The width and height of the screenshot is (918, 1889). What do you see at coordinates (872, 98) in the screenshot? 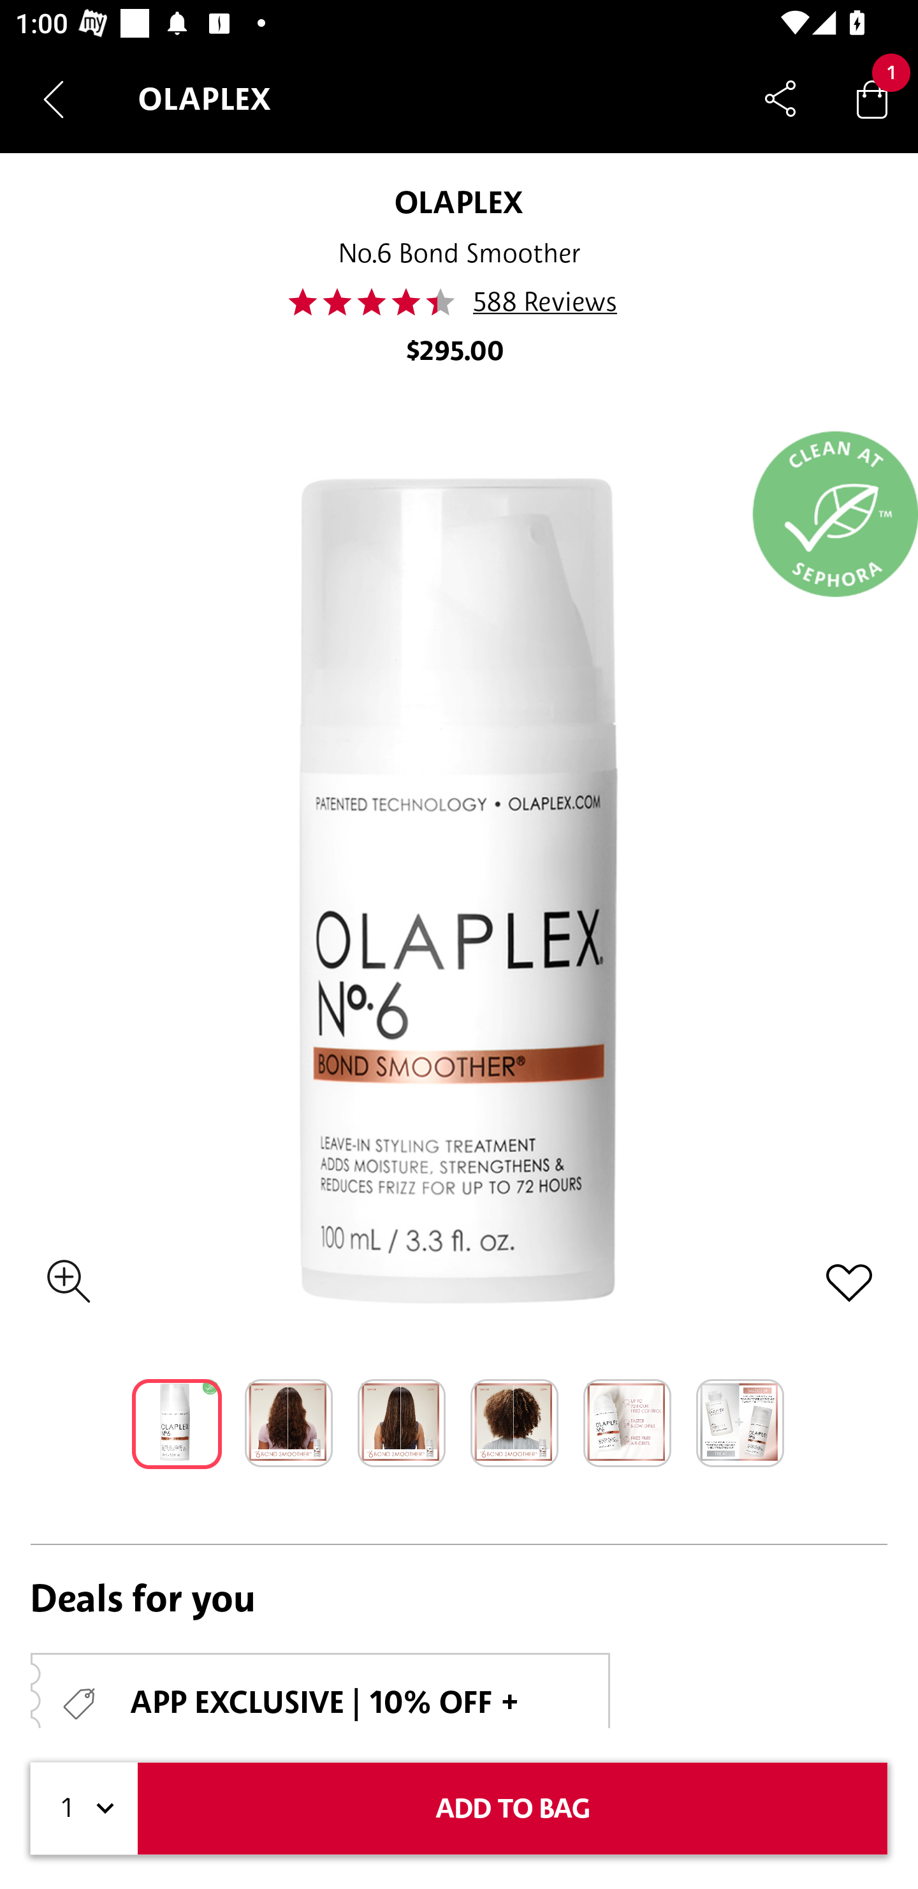
I see `Bag` at bounding box center [872, 98].